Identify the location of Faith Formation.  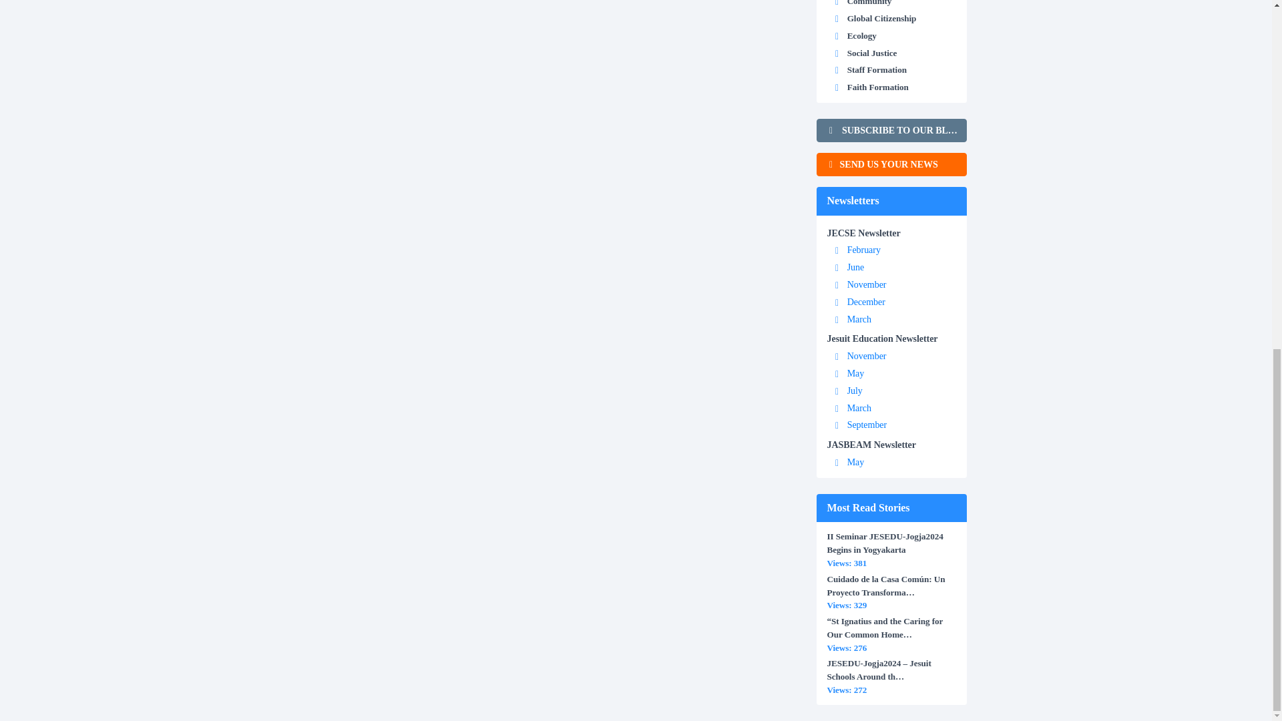
(878, 87).